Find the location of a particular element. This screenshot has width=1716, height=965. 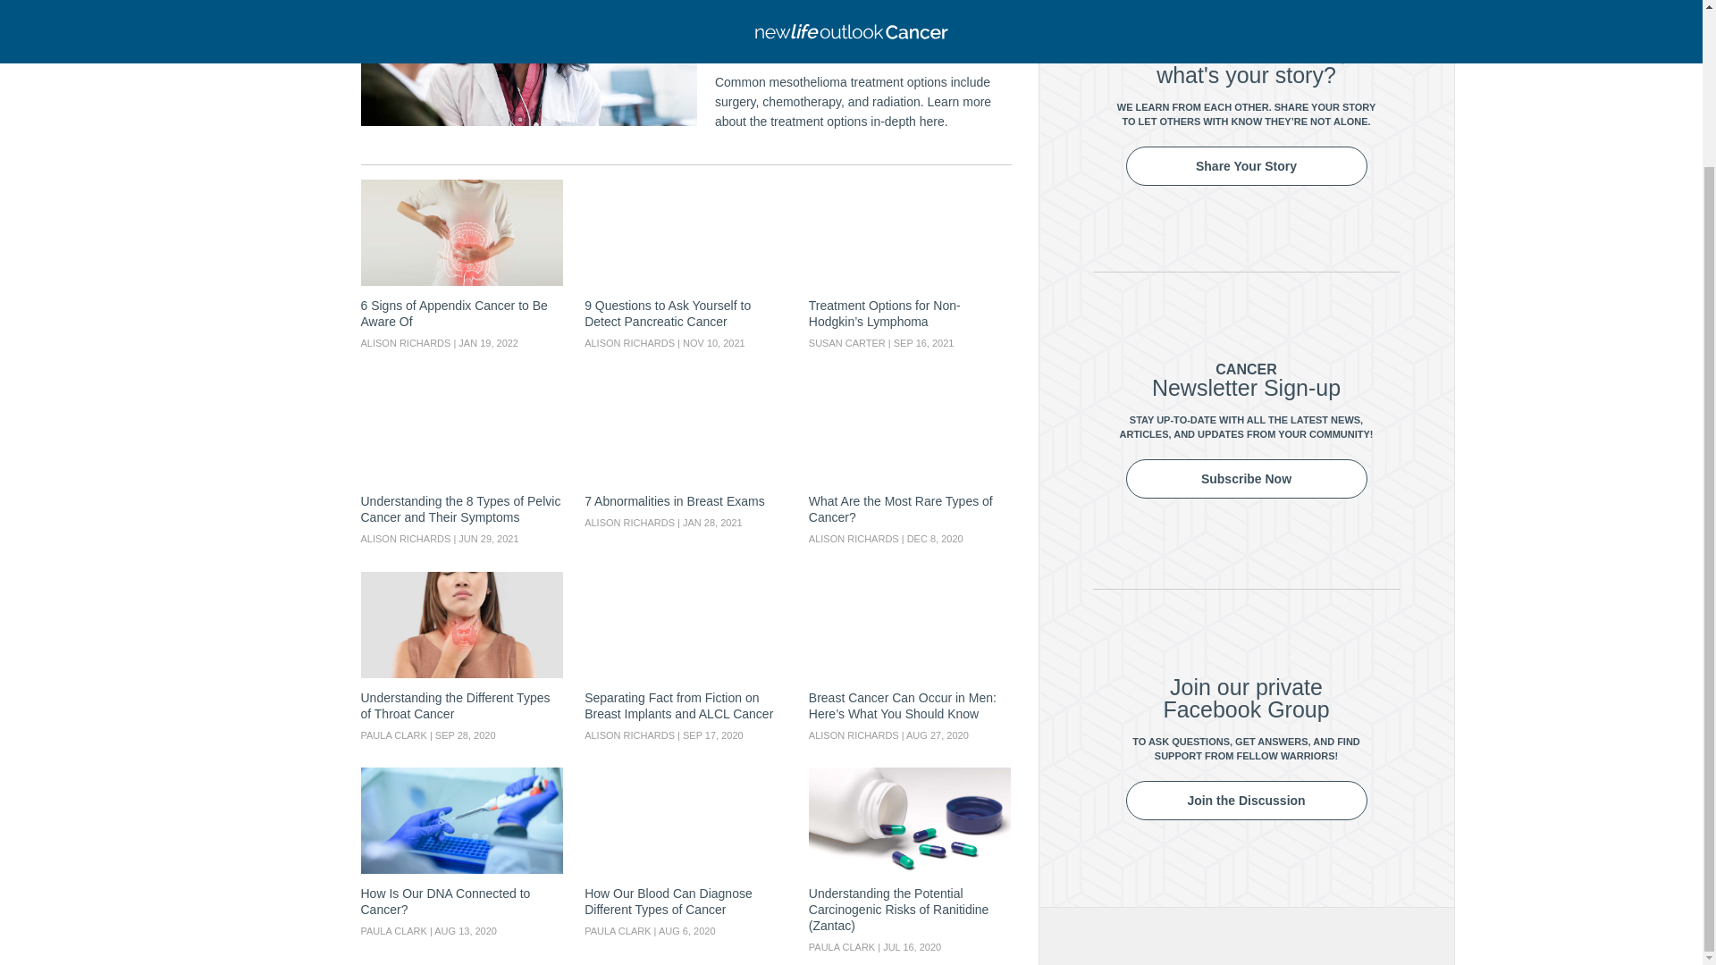

6 Signs of Appendix Cancer to Be Aware Of is located at coordinates (462, 232).